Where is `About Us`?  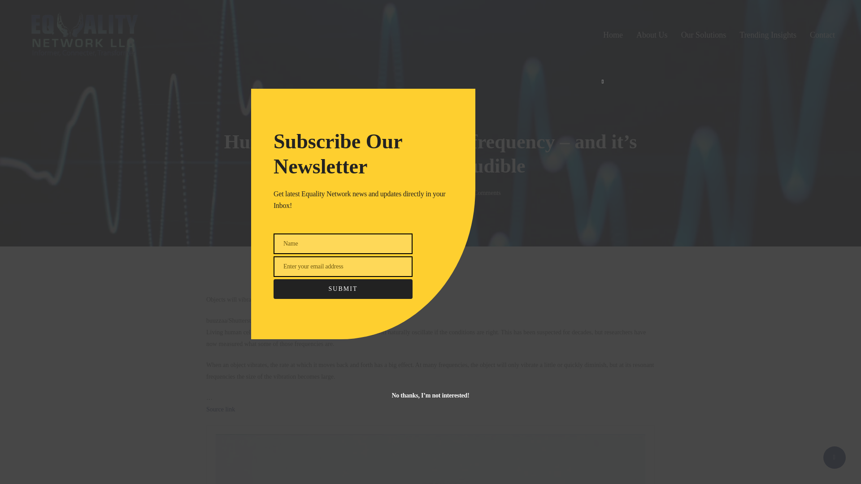
About Us is located at coordinates (652, 34).